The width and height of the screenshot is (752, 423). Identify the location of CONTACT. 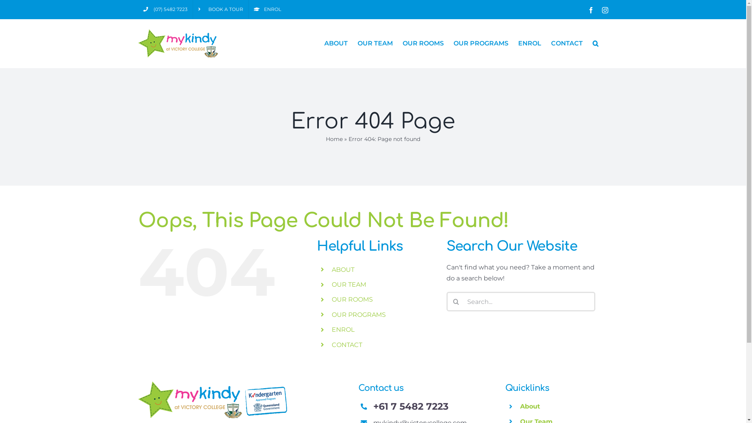
(347, 345).